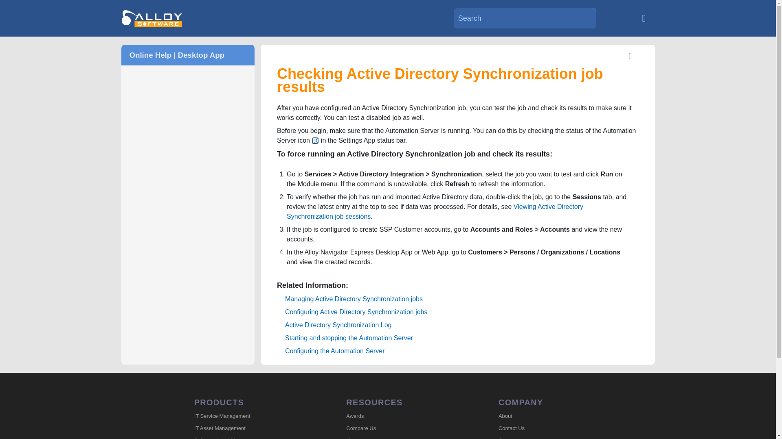 This screenshot has width=782, height=439. I want to click on News, so click(403, 437).